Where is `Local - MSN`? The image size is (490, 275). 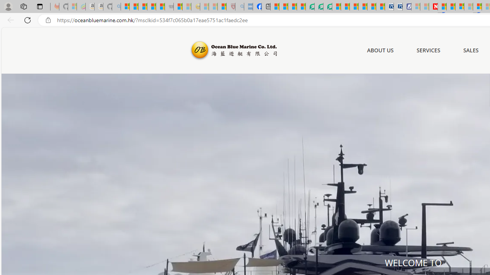
Local - MSN is located at coordinates (222, 7).